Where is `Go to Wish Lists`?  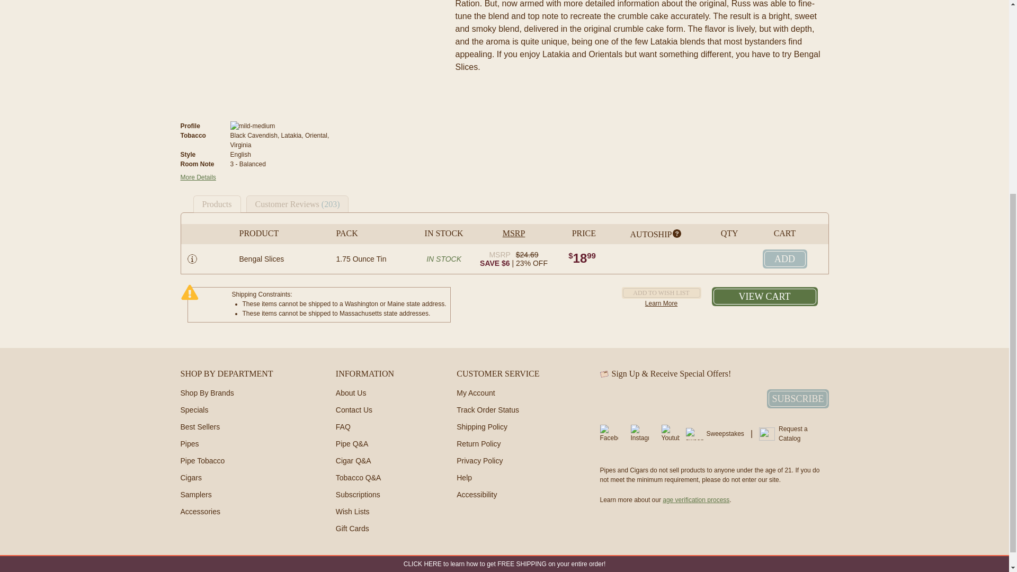 Go to Wish Lists is located at coordinates (353, 512).